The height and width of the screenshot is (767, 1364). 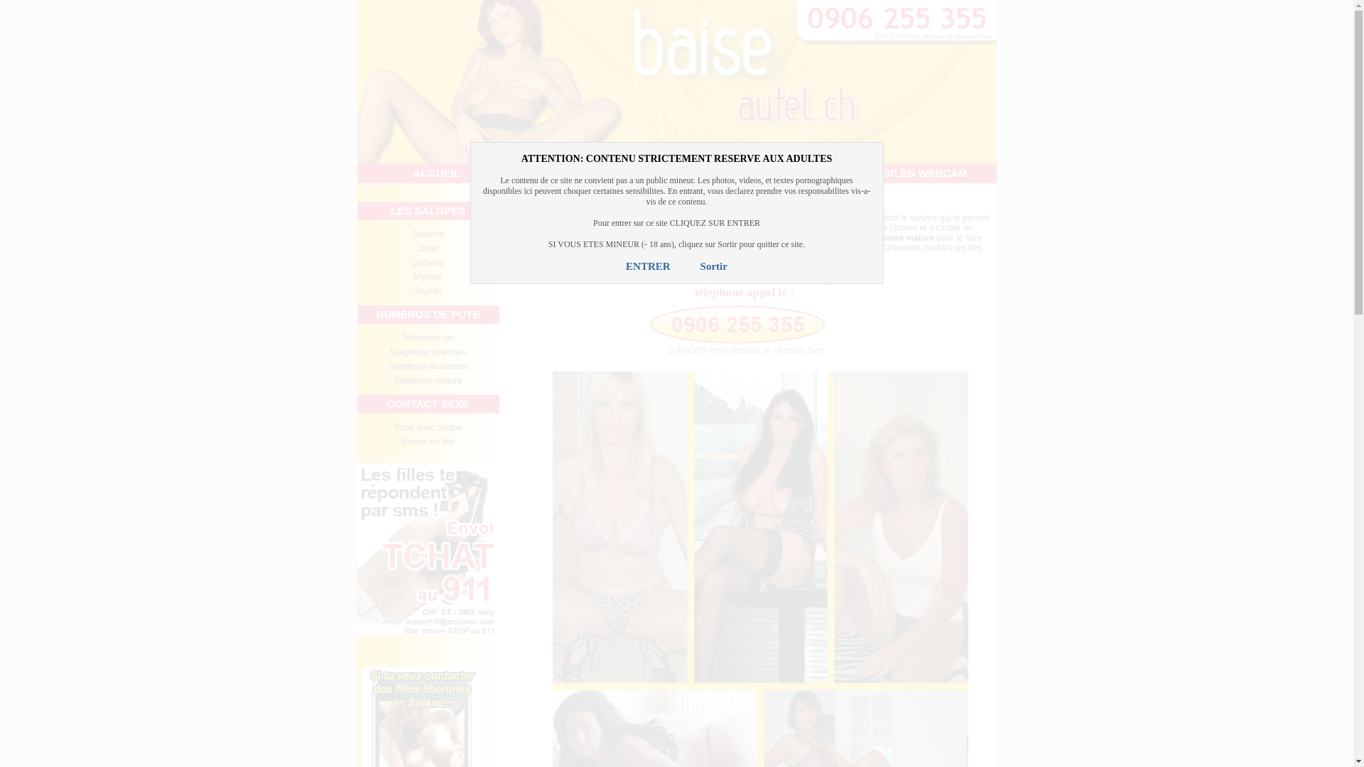 I want to click on ACCUEIL, so click(x=436, y=173).